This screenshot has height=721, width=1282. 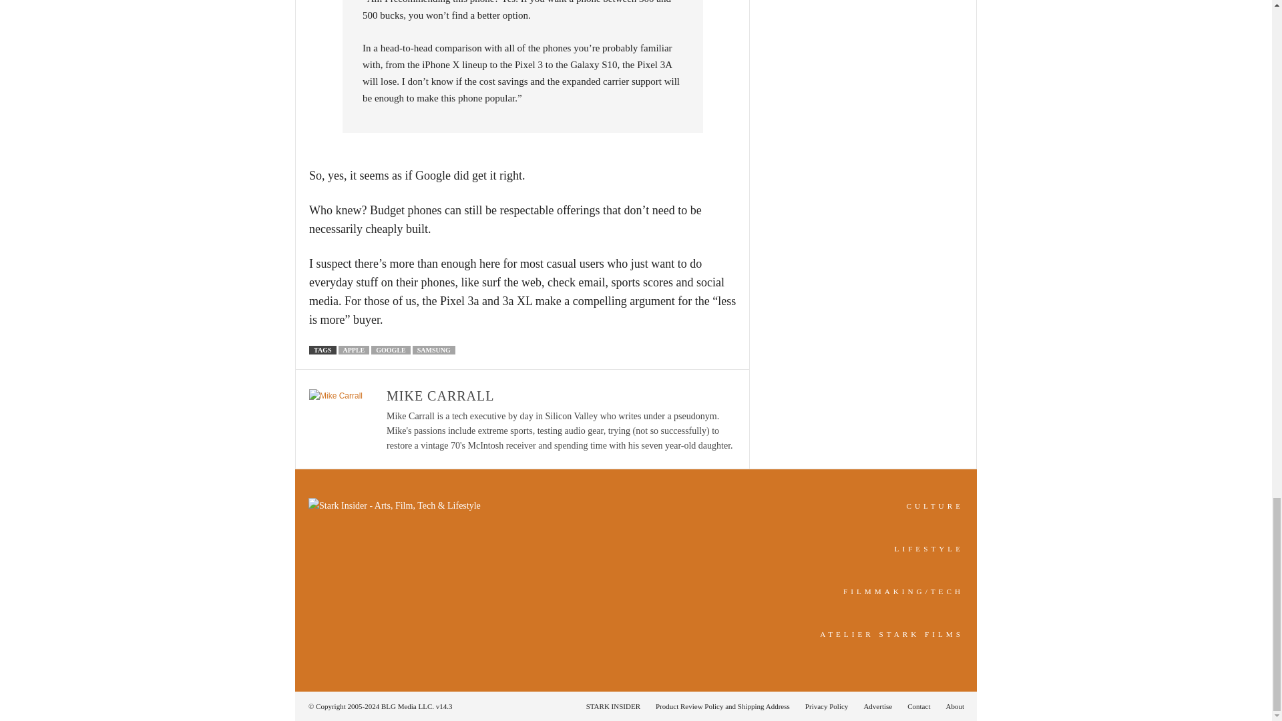 I want to click on Contact, so click(x=919, y=706).